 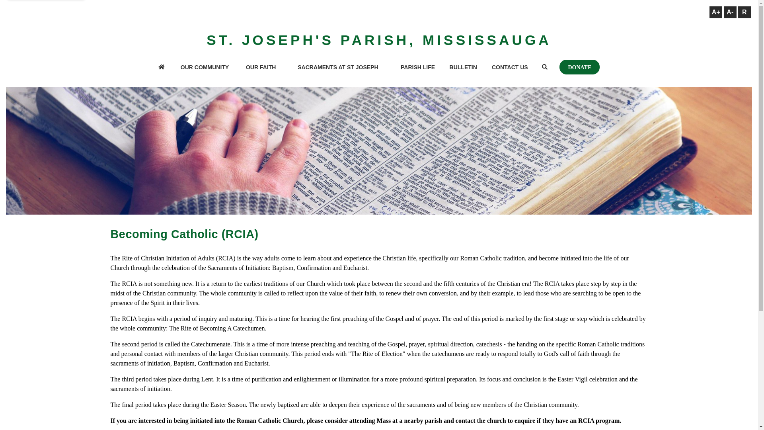 I want to click on OUR FAITH, so click(x=260, y=68).